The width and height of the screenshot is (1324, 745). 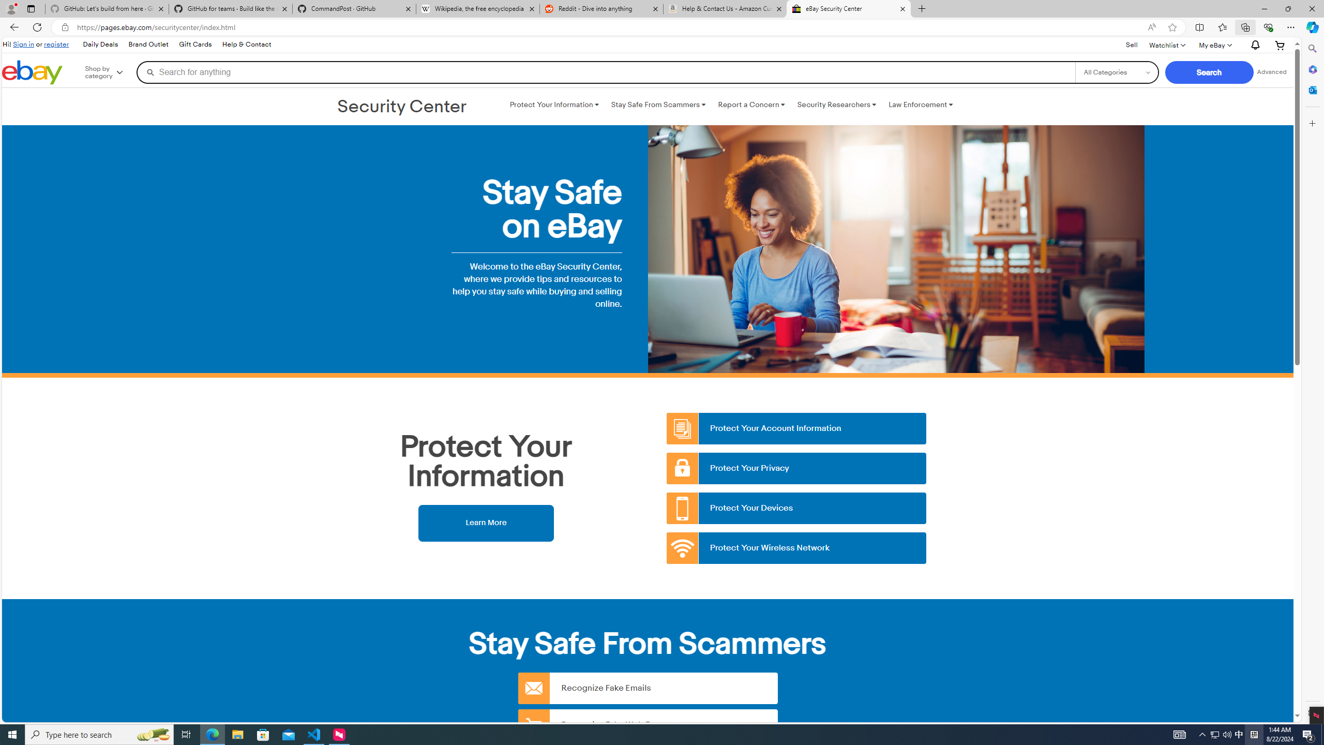 I want to click on Search for anything, so click(x=606, y=72).